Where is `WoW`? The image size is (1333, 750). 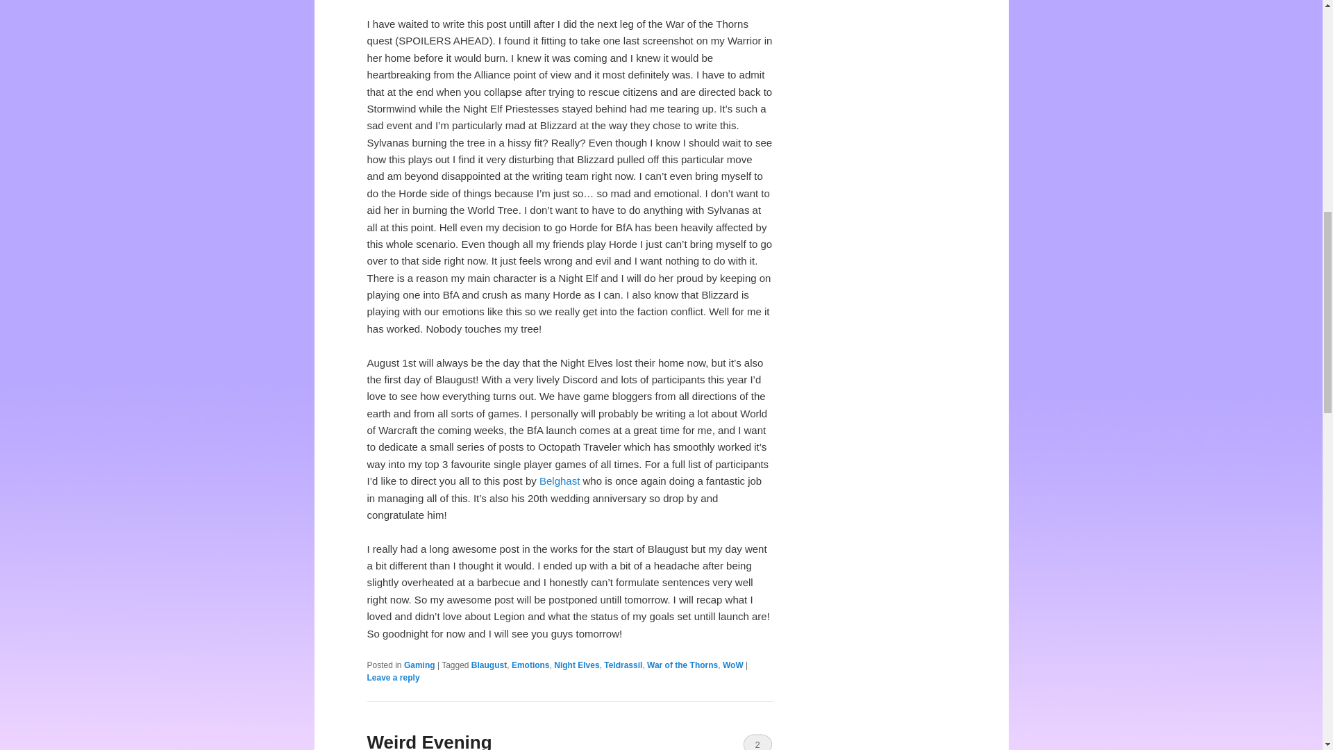
WoW is located at coordinates (733, 665).